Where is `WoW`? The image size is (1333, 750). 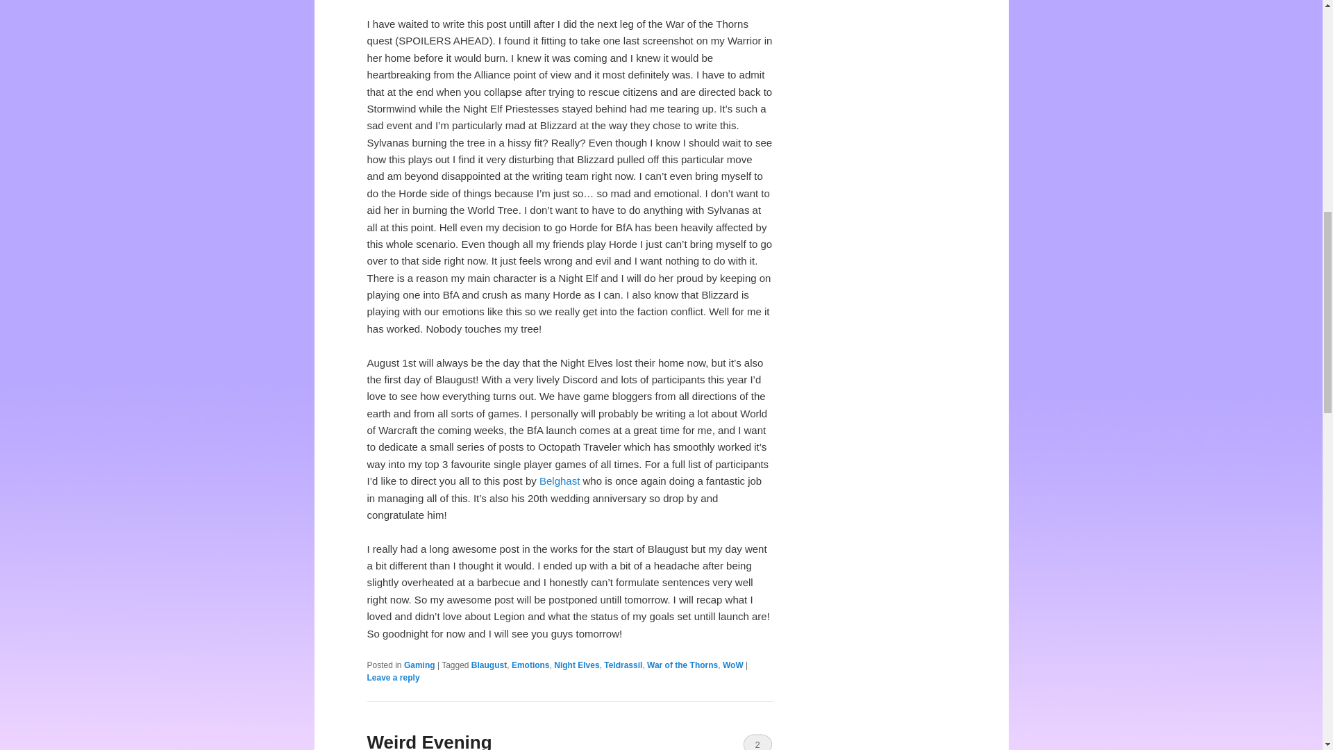
WoW is located at coordinates (733, 665).